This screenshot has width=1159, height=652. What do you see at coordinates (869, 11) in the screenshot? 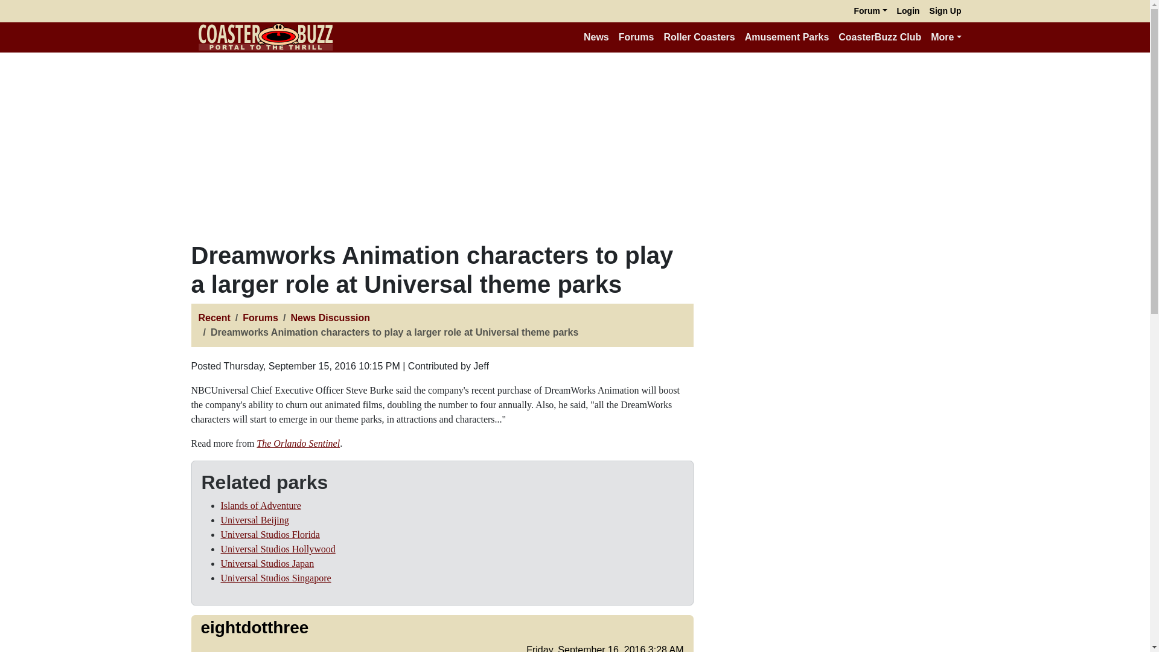
I see `Forum` at bounding box center [869, 11].